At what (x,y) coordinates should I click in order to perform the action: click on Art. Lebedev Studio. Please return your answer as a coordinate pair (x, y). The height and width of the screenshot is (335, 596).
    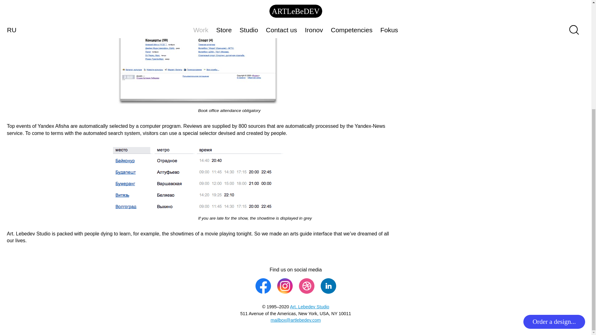
    Looking at the image, I should click on (309, 306).